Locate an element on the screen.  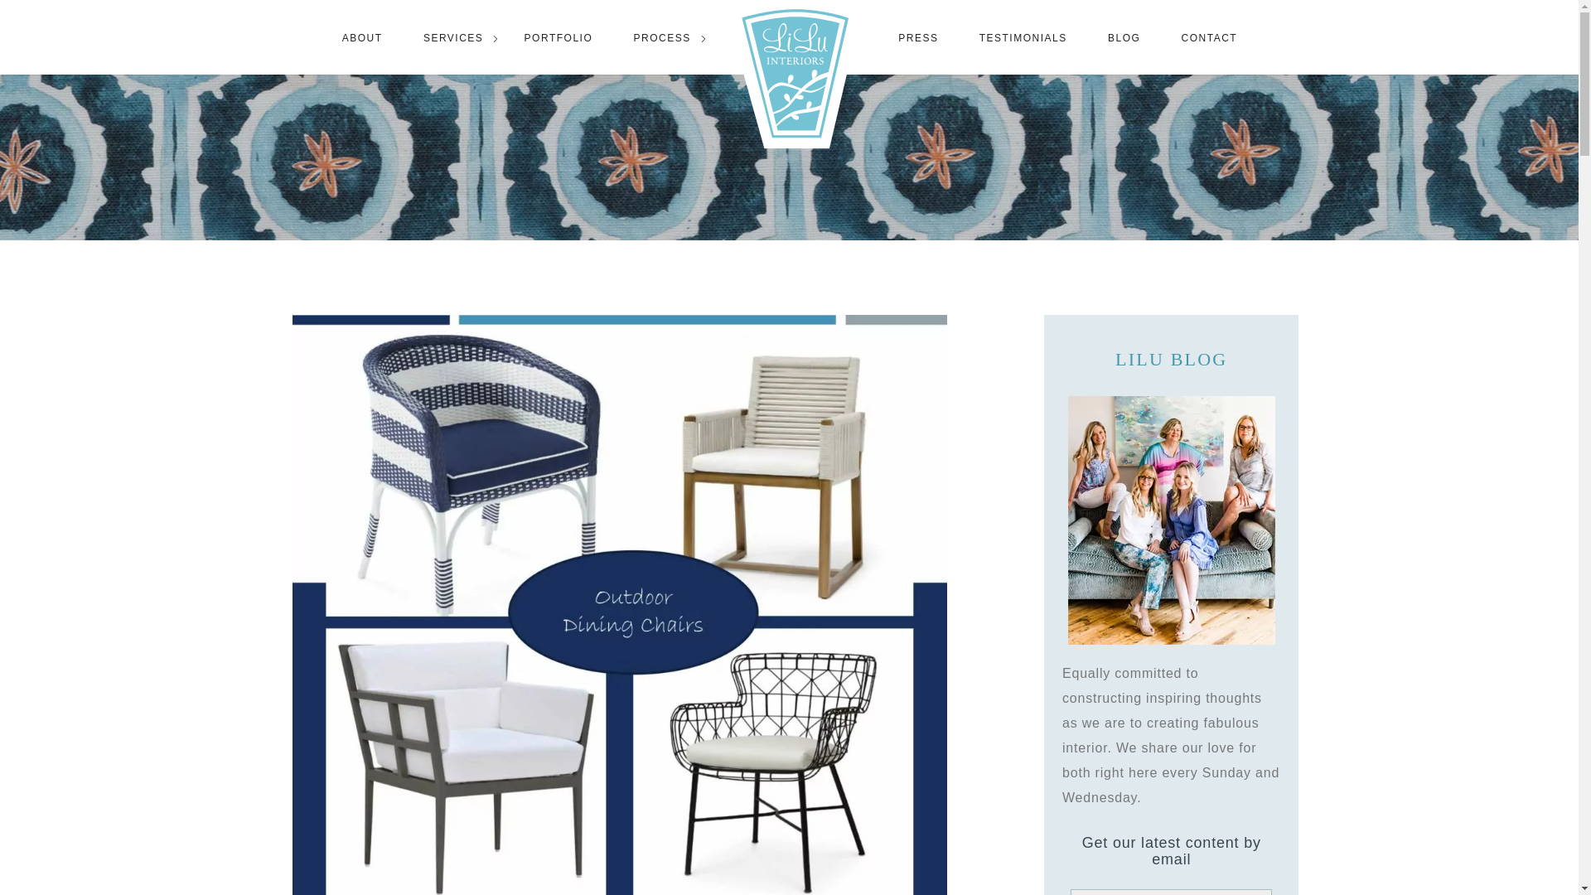
CONTACT is located at coordinates (1210, 37).